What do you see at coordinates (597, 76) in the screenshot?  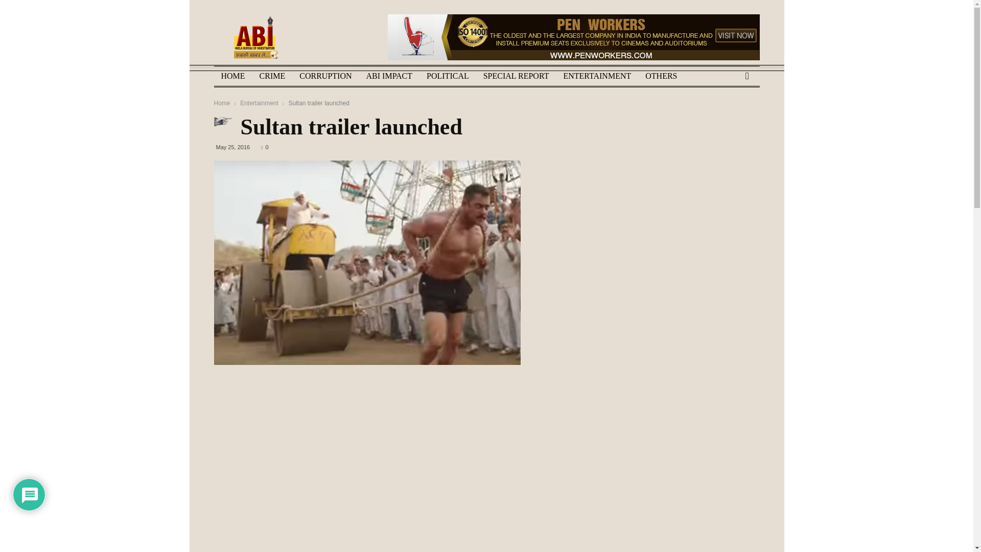 I see `ENTERTAINMENT` at bounding box center [597, 76].